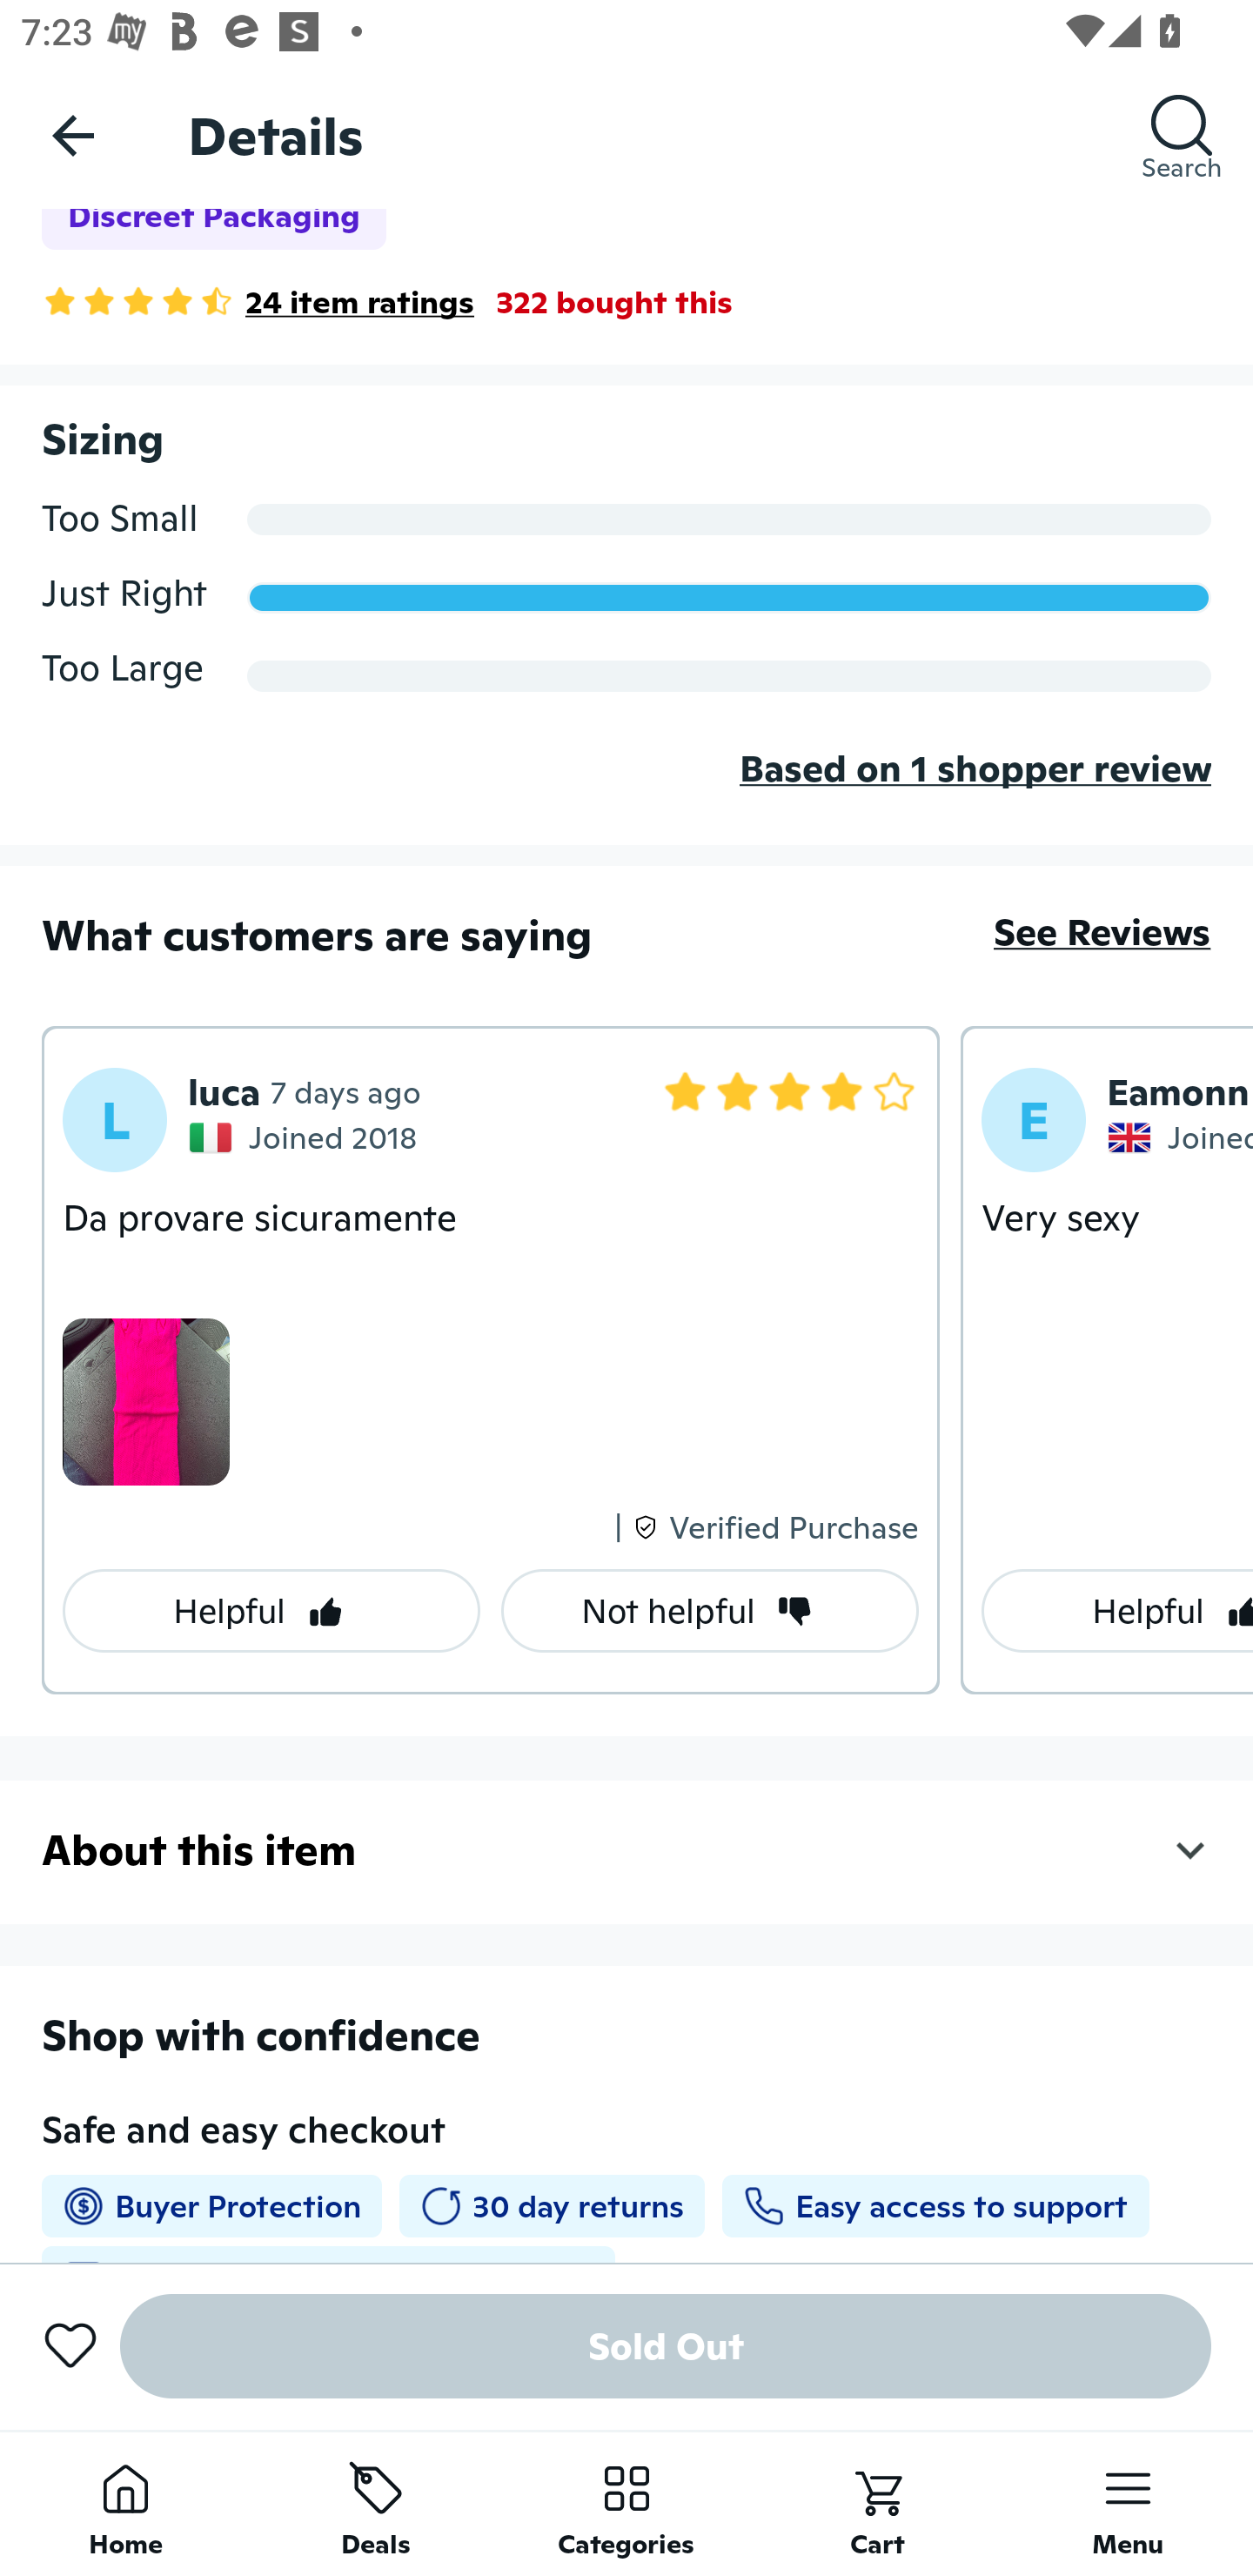  Describe the element at coordinates (1182, 135) in the screenshot. I see `Search` at that location.